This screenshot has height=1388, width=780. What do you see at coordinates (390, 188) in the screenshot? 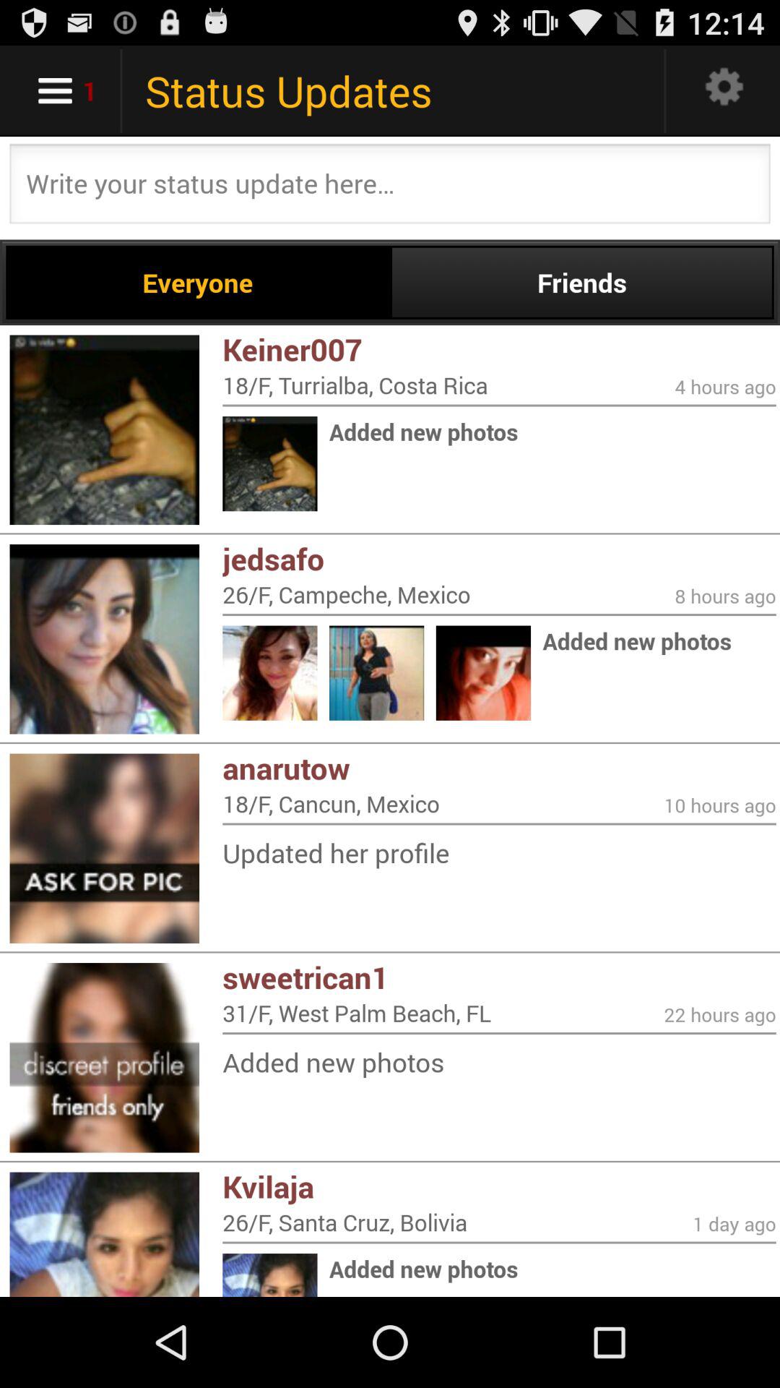
I see `update status` at bounding box center [390, 188].